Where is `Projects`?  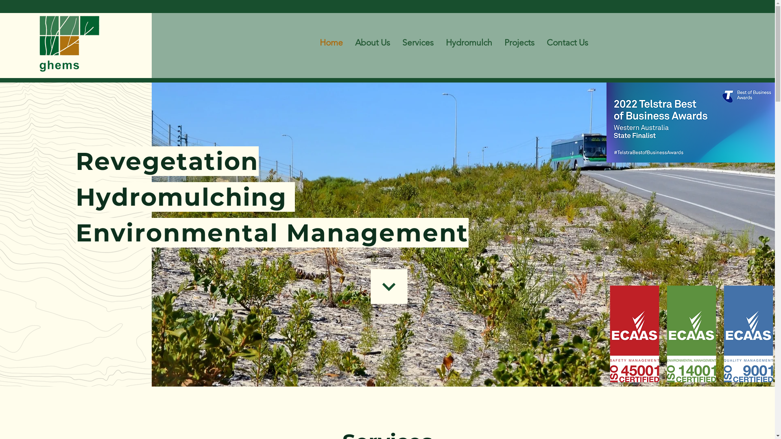
Projects is located at coordinates (519, 43).